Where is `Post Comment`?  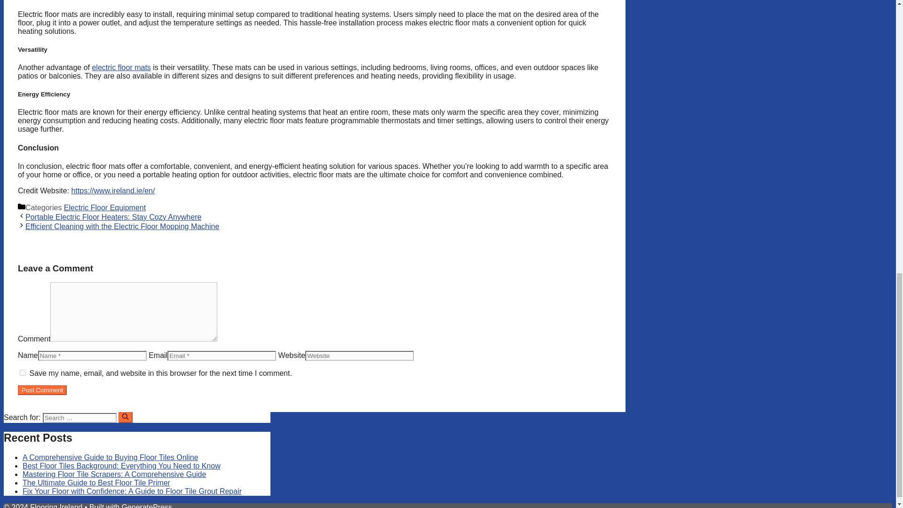 Post Comment is located at coordinates (42, 390).